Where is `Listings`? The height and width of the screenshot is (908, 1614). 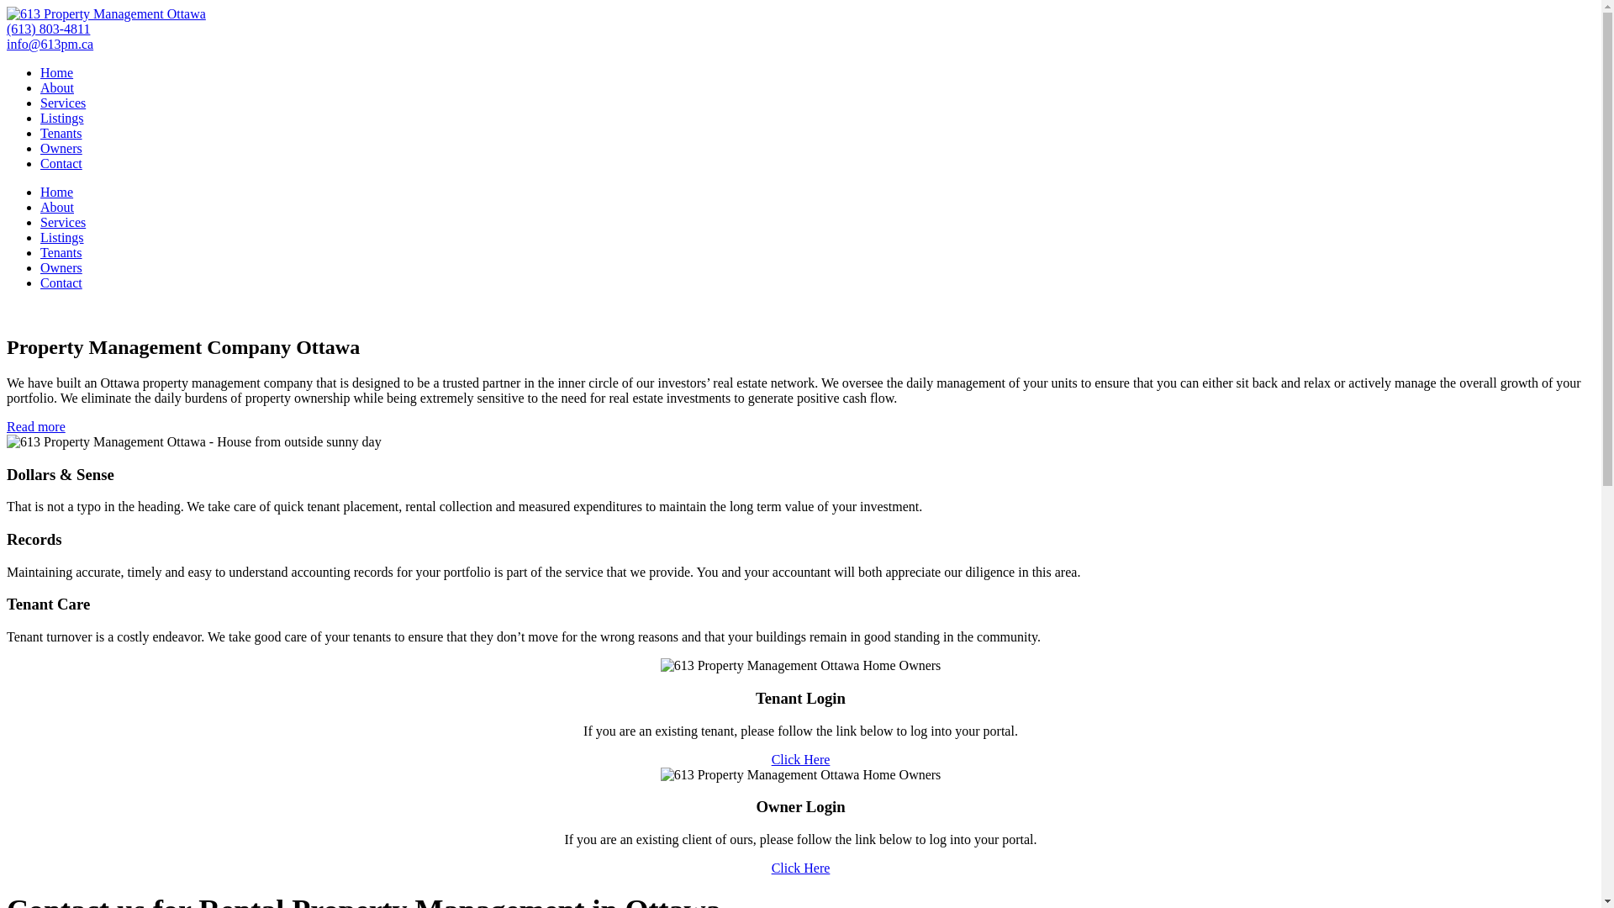 Listings is located at coordinates (62, 237).